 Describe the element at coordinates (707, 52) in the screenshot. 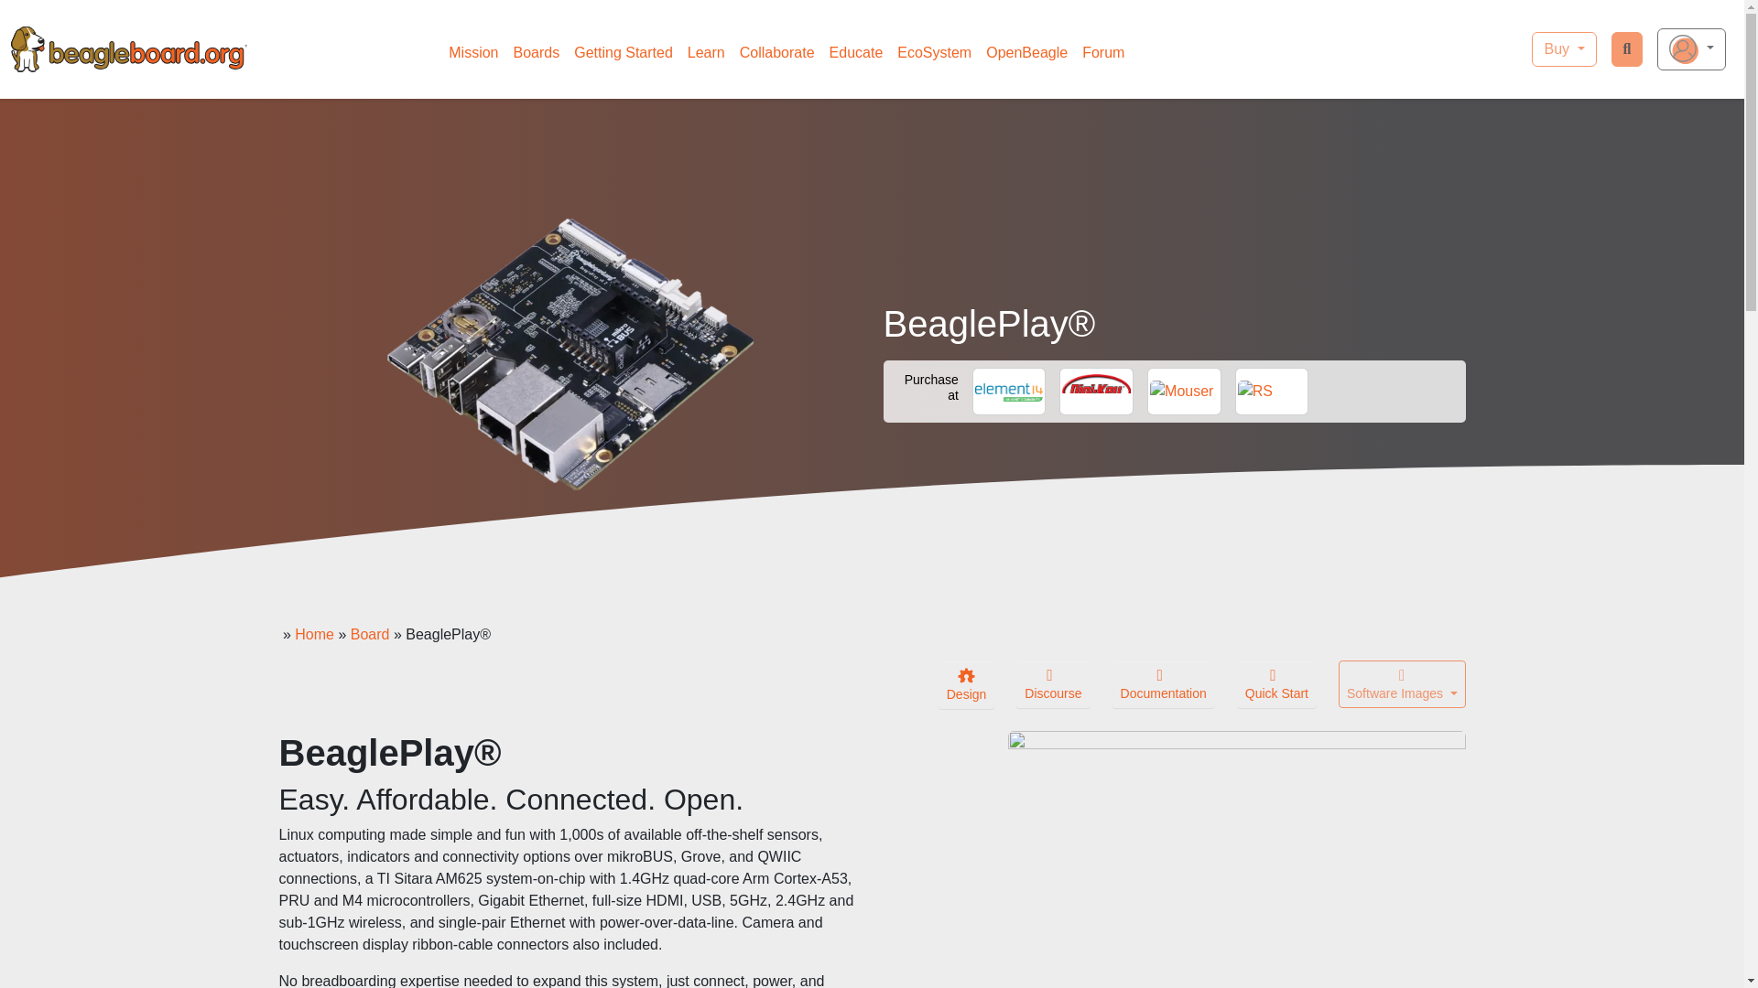

I see `Learn` at that location.